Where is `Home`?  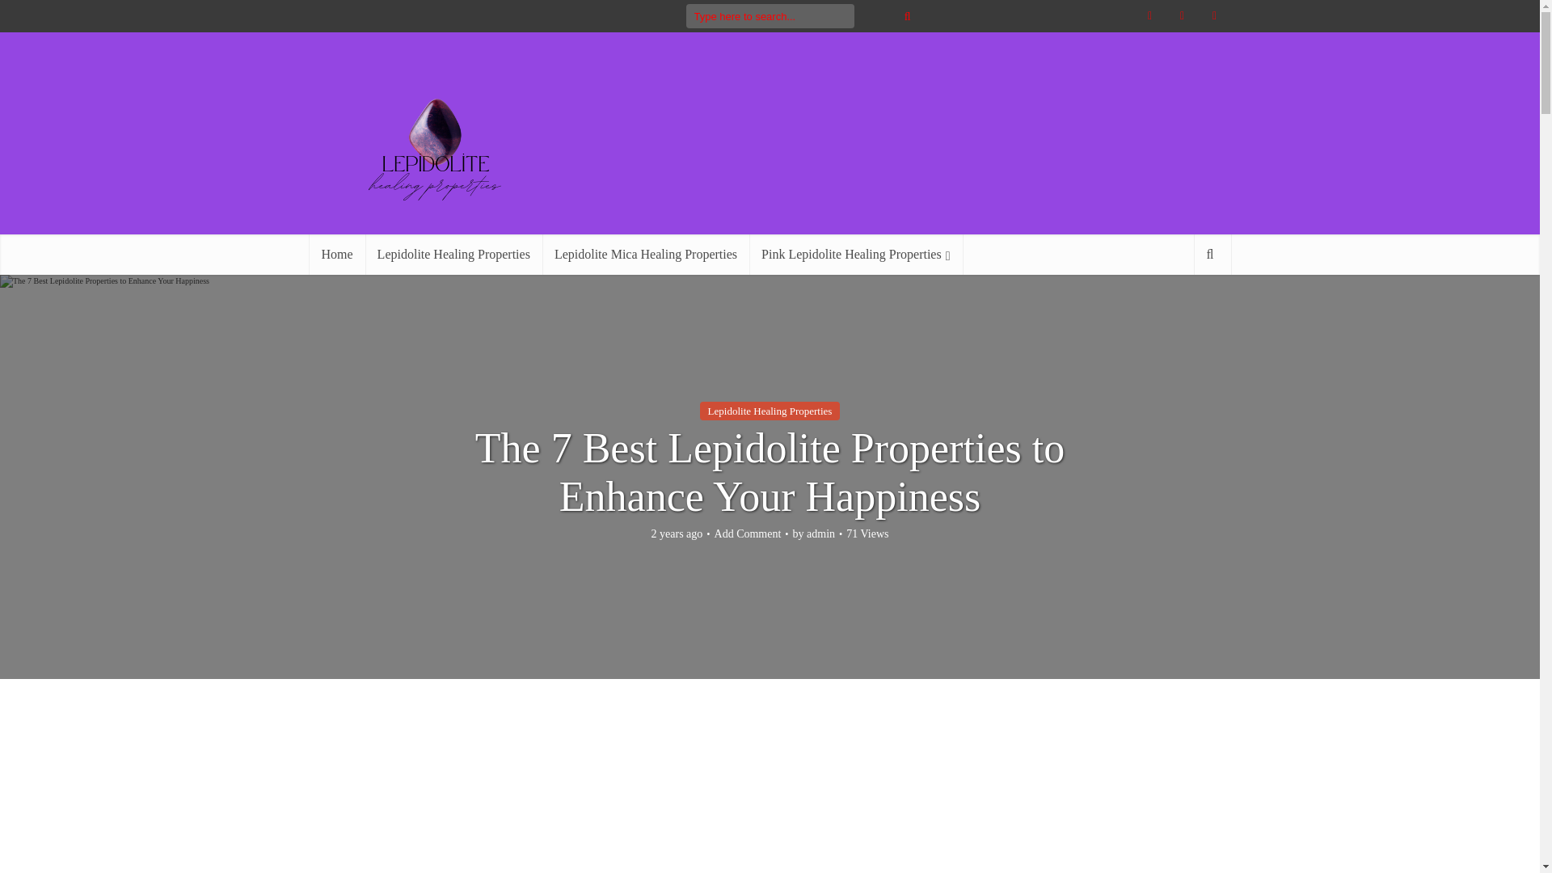 Home is located at coordinates (336, 255).